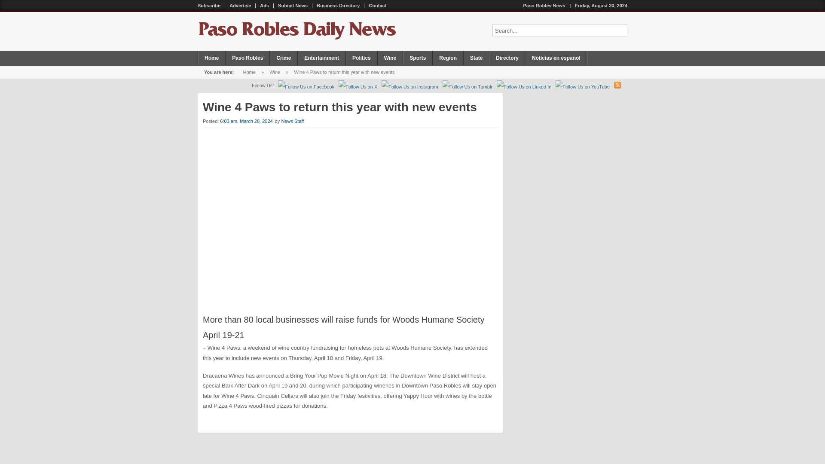 The width and height of the screenshot is (825, 464). Describe the element at coordinates (284, 58) in the screenshot. I see `Crime` at that location.